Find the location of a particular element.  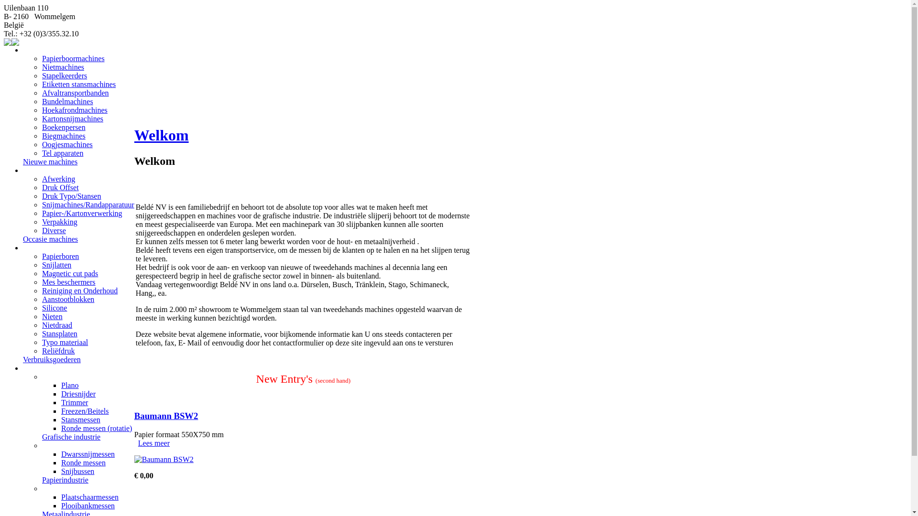

Driesnijder is located at coordinates (78, 394).